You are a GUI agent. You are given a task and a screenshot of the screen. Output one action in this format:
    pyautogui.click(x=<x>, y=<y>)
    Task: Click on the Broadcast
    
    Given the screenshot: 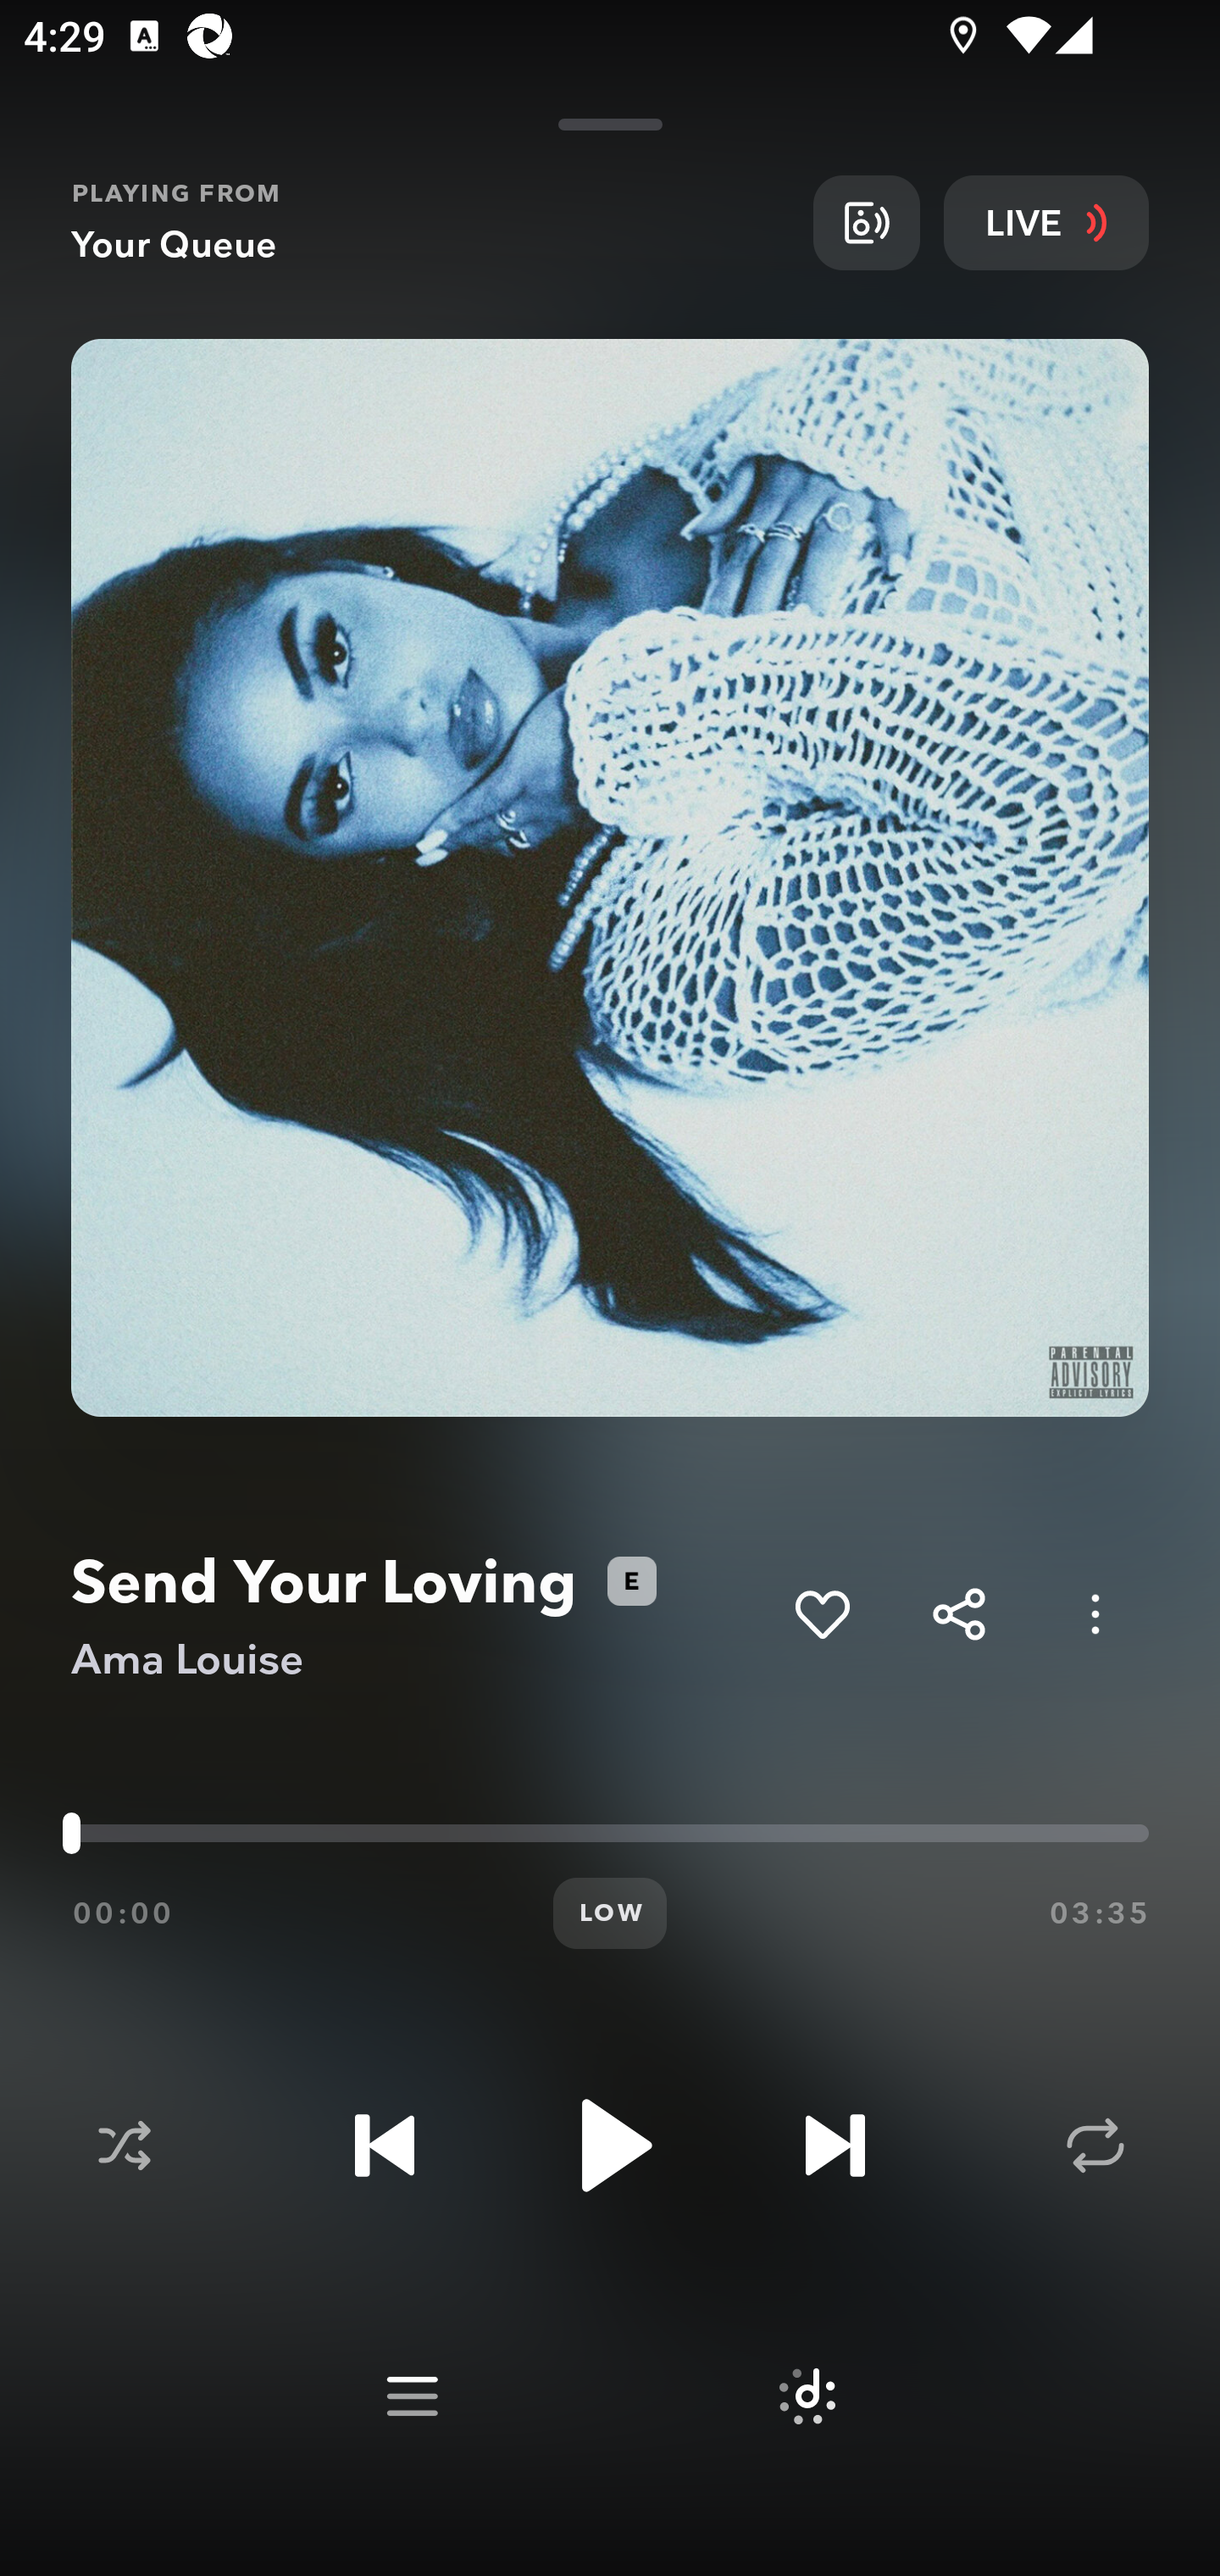 What is the action you would take?
    pyautogui.click(x=866, y=222)
    